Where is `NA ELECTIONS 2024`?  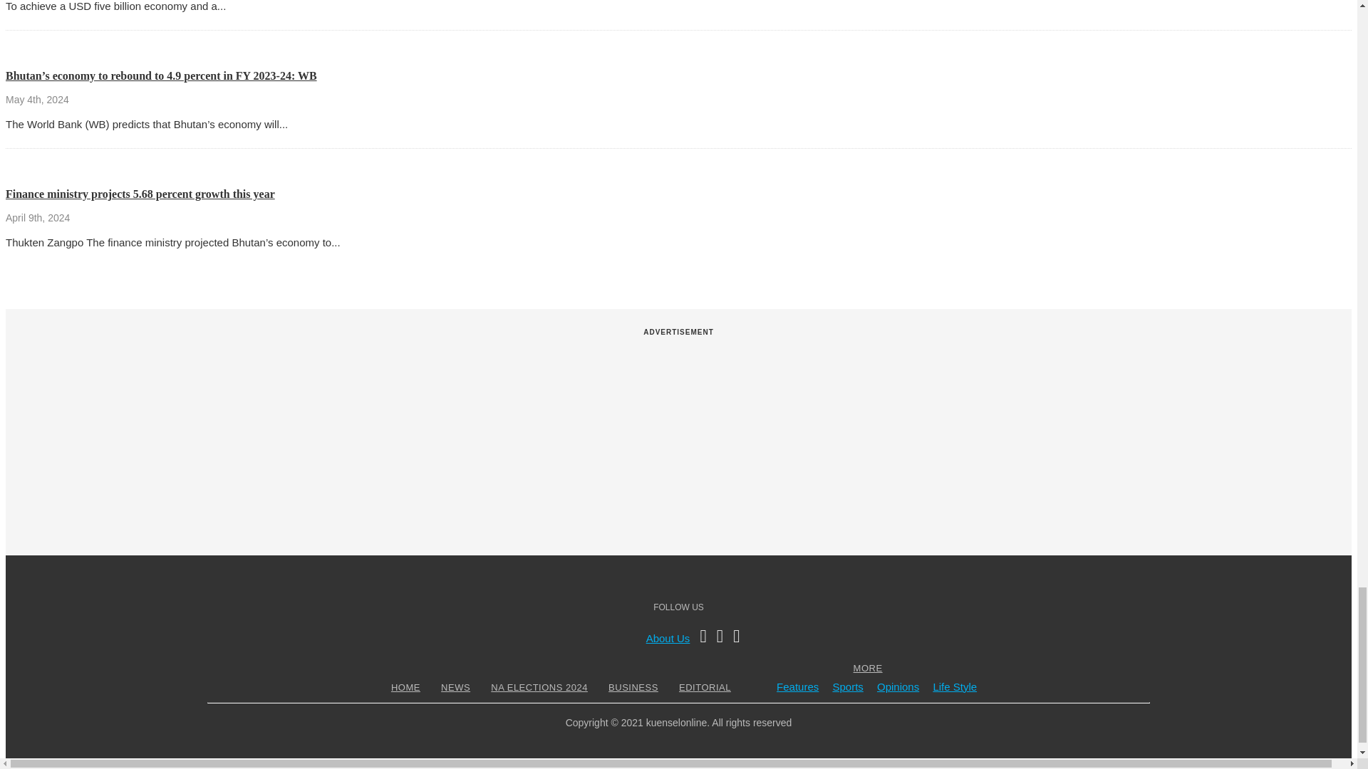 NA ELECTIONS 2024 is located at coordinates (539, 687).